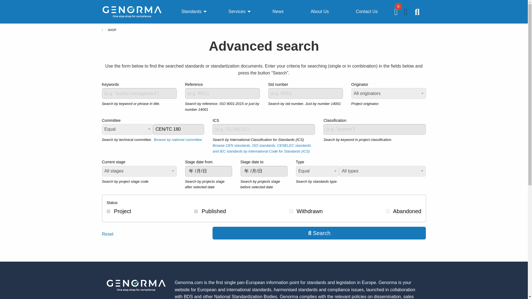  I want to click on Search, so click(319, 233).